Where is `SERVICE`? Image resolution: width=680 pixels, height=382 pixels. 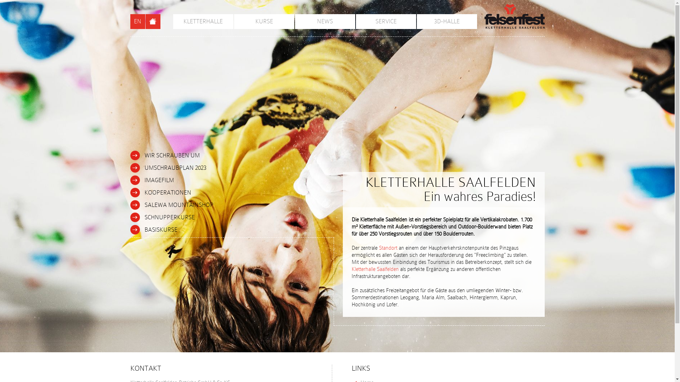 SERVICE is located at coordinates (386, 22).